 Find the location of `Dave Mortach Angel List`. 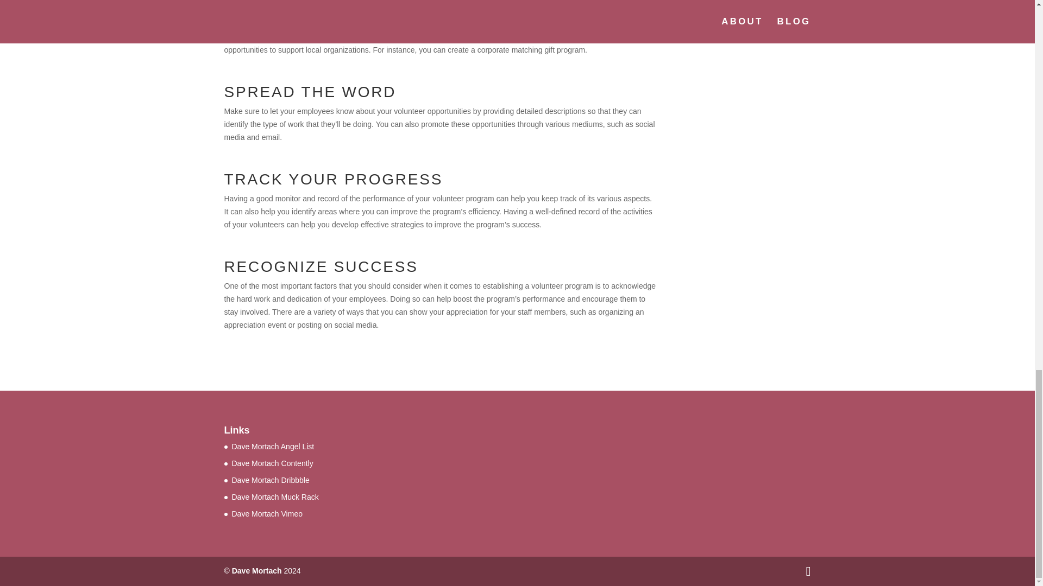

Dave Mortach Angel List is located at coordinates (273, 446).